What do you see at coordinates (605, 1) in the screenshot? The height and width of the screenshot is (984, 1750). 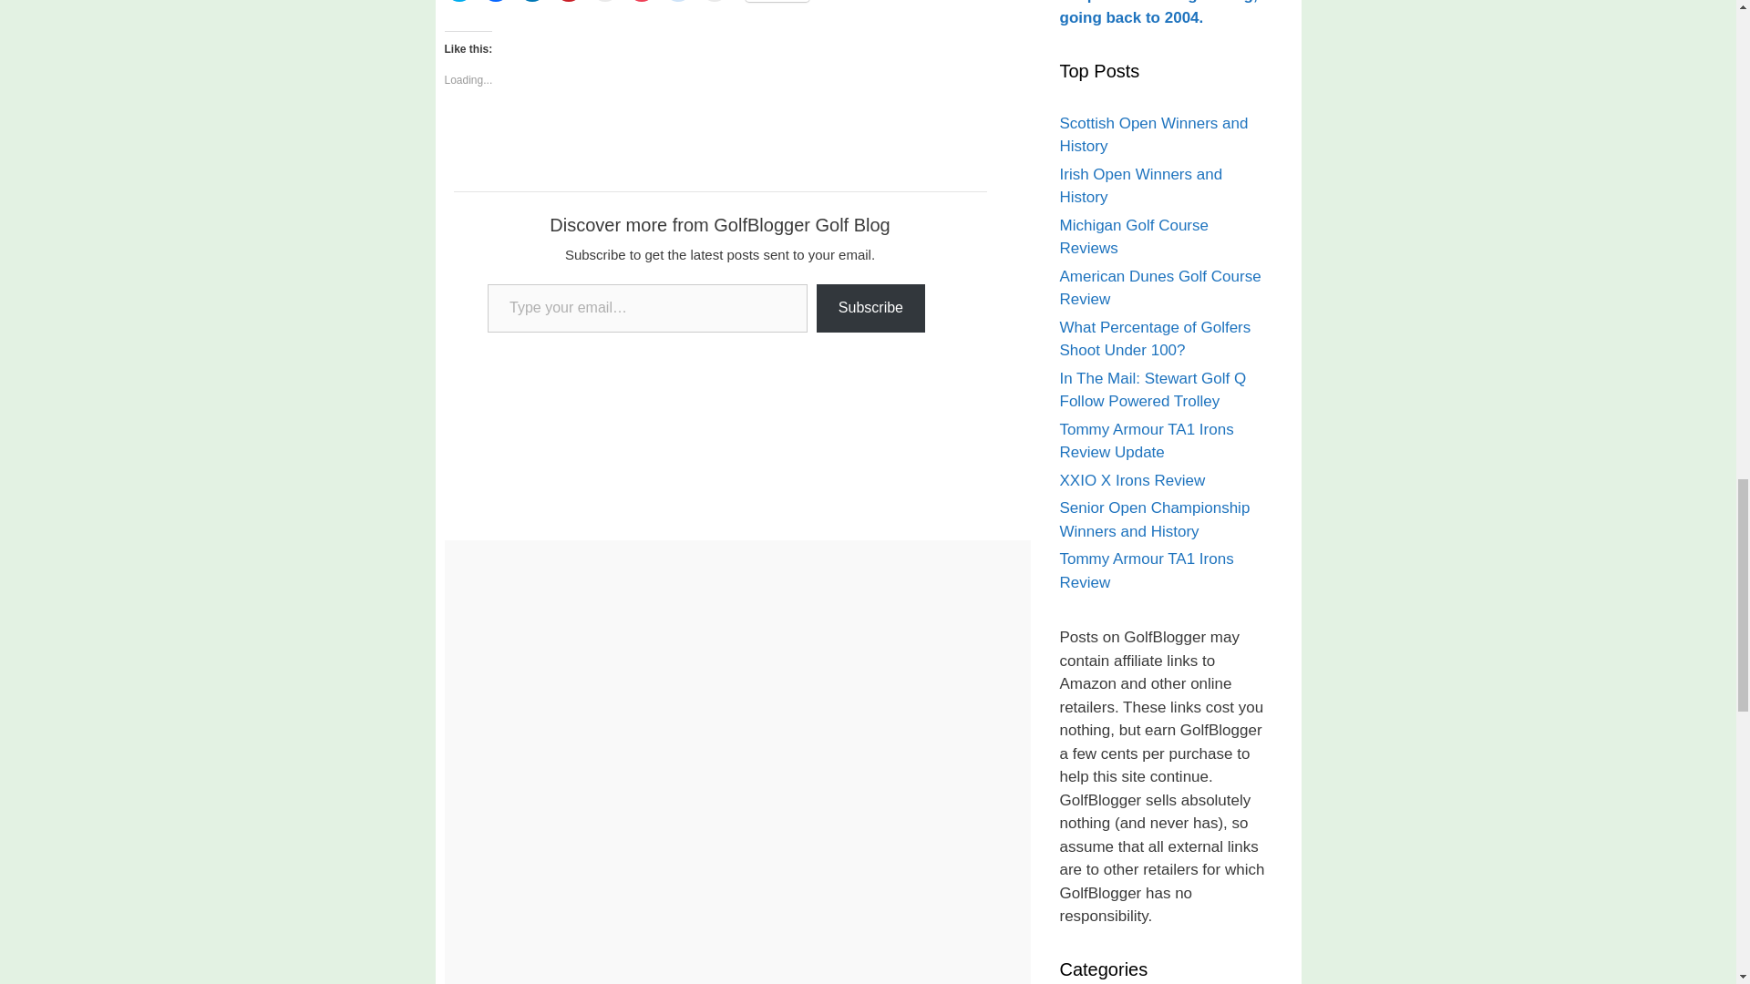 I see `Click to email a link to a friend` at bounding box center [605, 1].